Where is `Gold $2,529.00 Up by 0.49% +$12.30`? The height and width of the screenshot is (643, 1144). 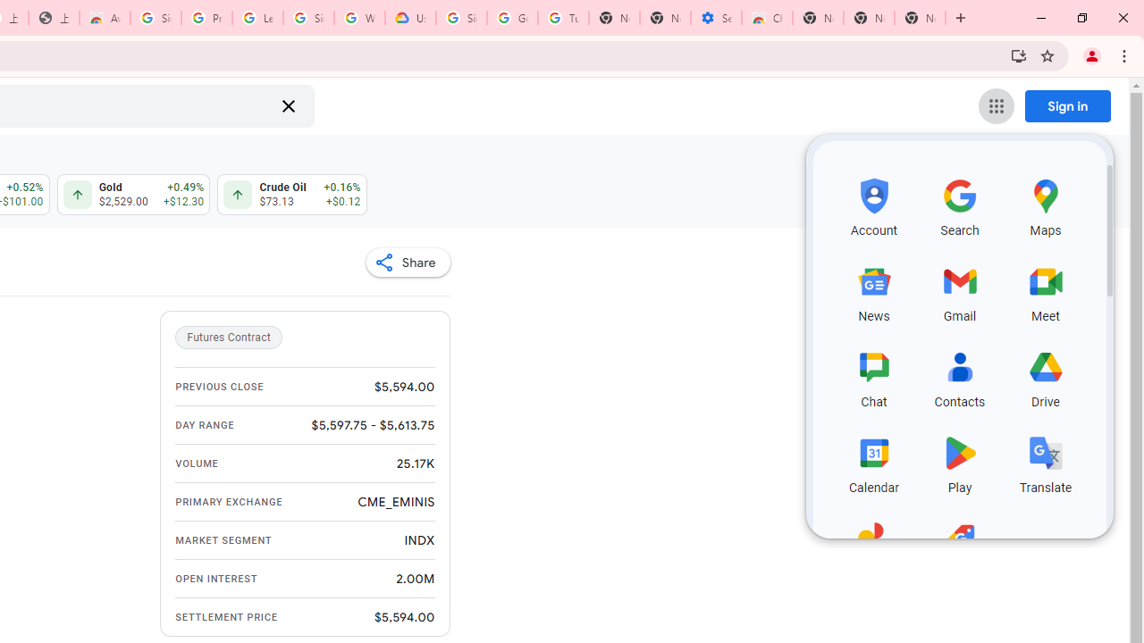
Gold $2,529.00 Up by 0.49% +$12.30 is located at coordinates (132, 195).